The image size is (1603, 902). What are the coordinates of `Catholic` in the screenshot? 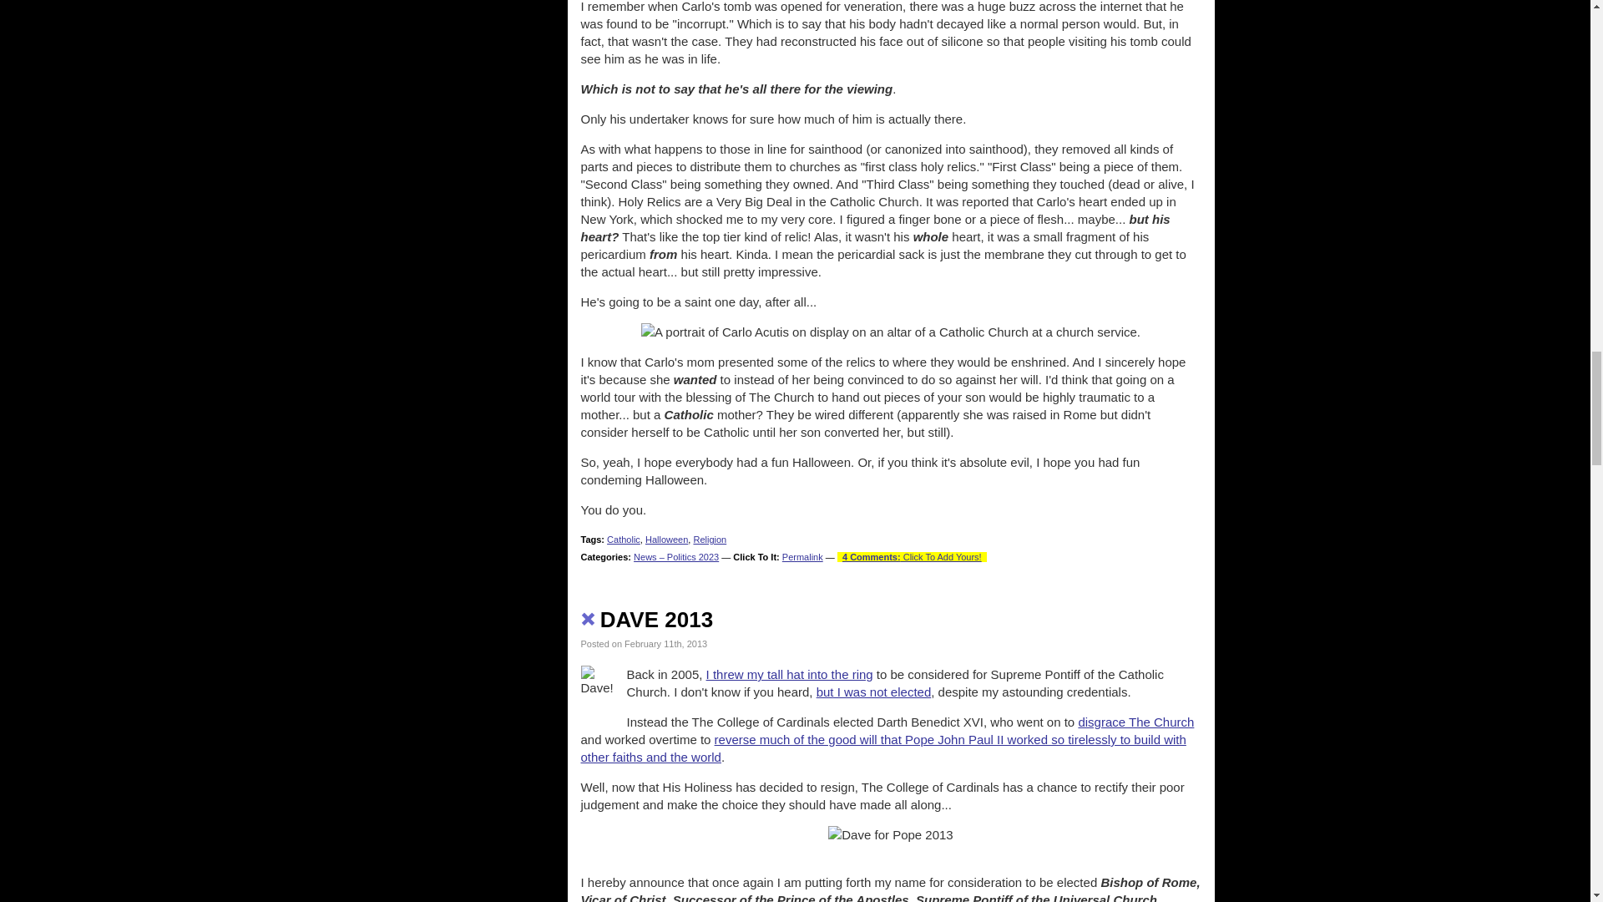 It's located at (623, 540).